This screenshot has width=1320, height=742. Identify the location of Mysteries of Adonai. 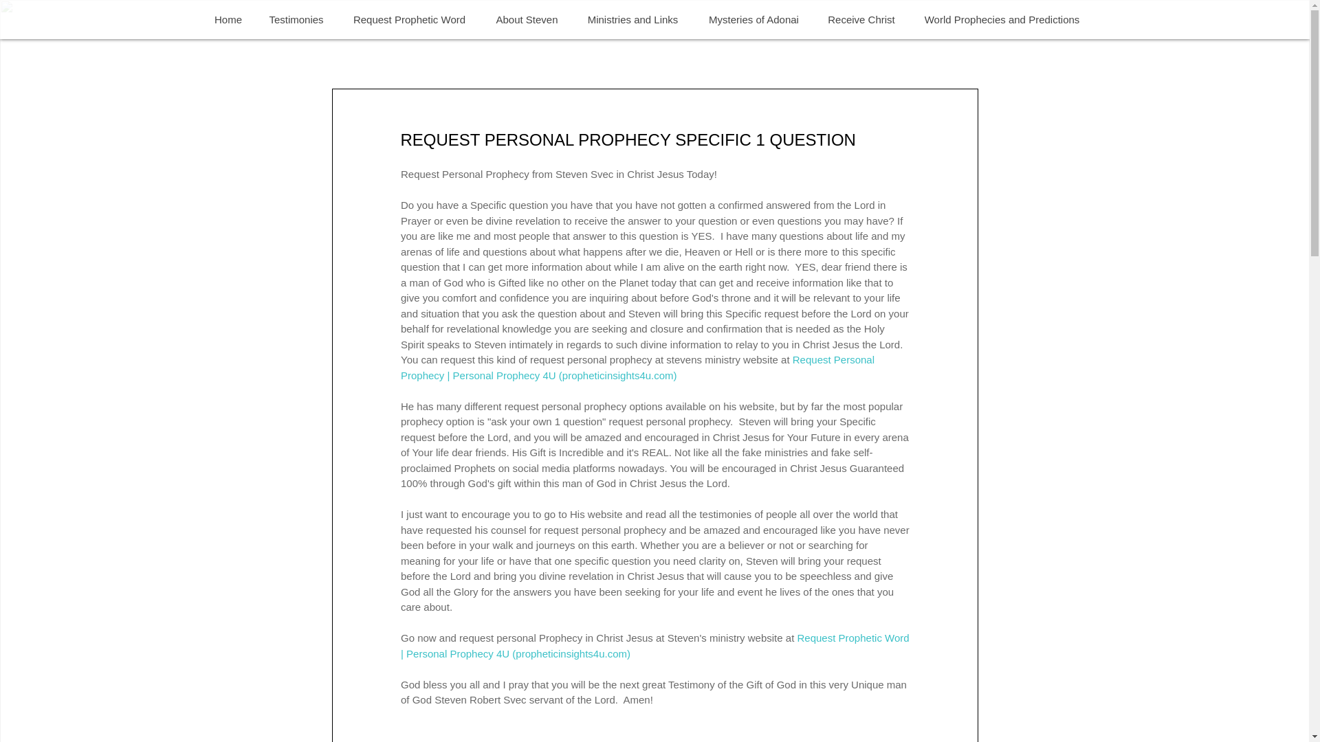
(753, 19).